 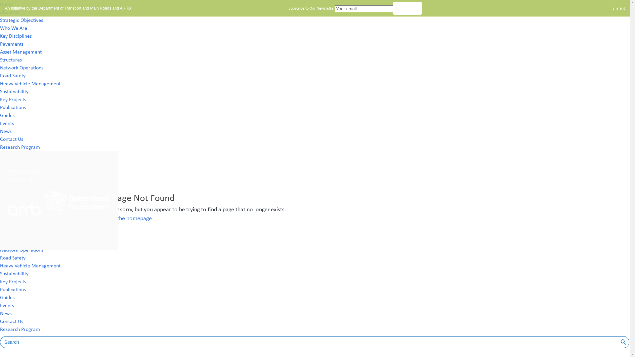 I want to click on Road Safety, so click(x=13, y=75).